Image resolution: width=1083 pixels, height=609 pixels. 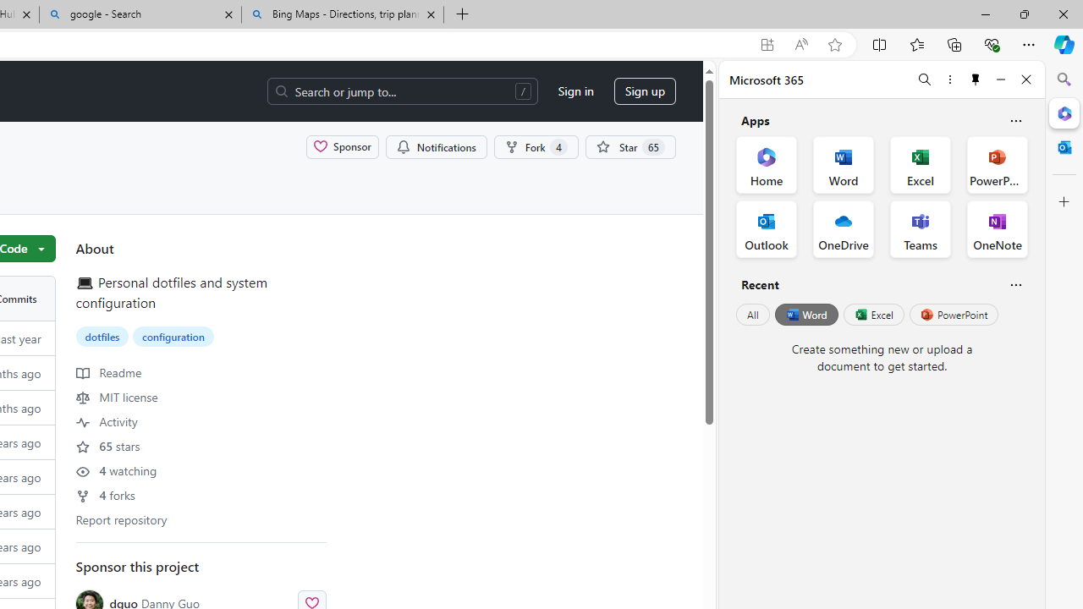 What do you see at coordinates (921, 164) in the screenshot?
I see `Excel Office App` at bounding box center [921, 164].